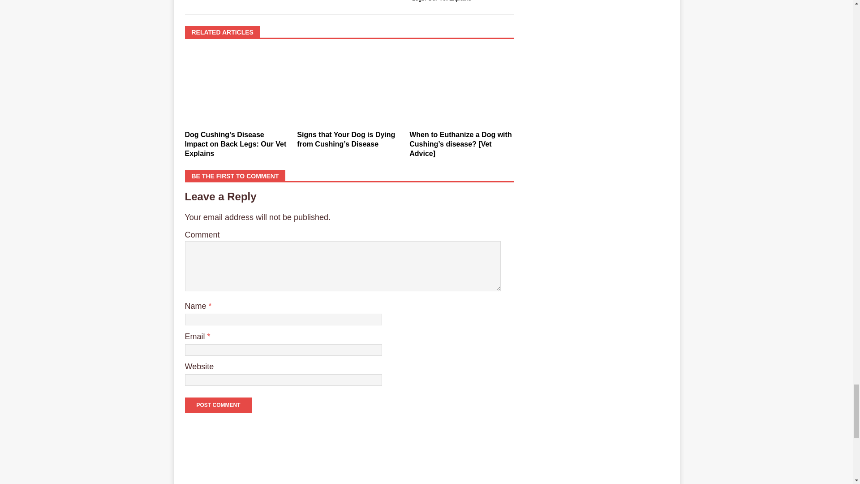  Describe the element at coordinates (218, 405) in the screenshot. I see `Post Comment` at that location.